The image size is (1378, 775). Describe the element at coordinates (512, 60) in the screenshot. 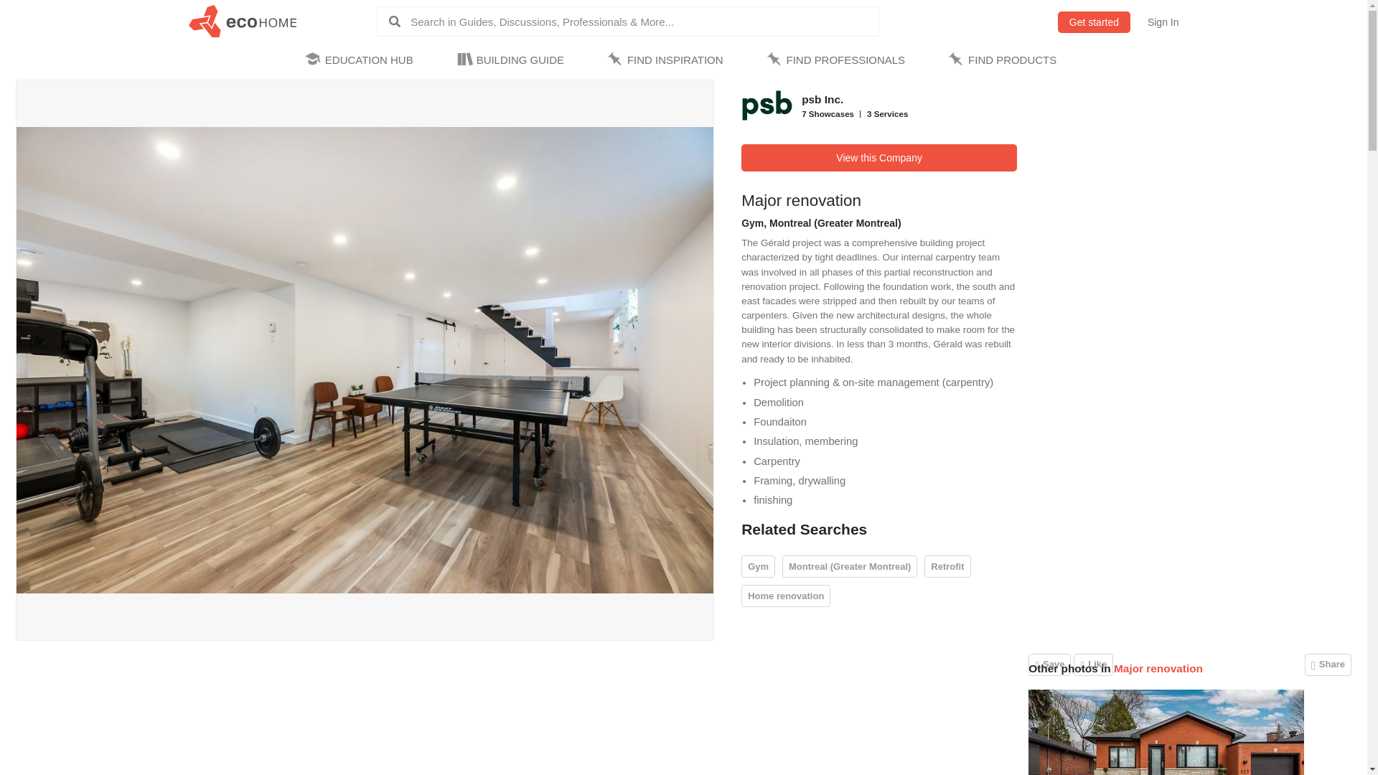

I see `BUILDING GUIDE` at that location.